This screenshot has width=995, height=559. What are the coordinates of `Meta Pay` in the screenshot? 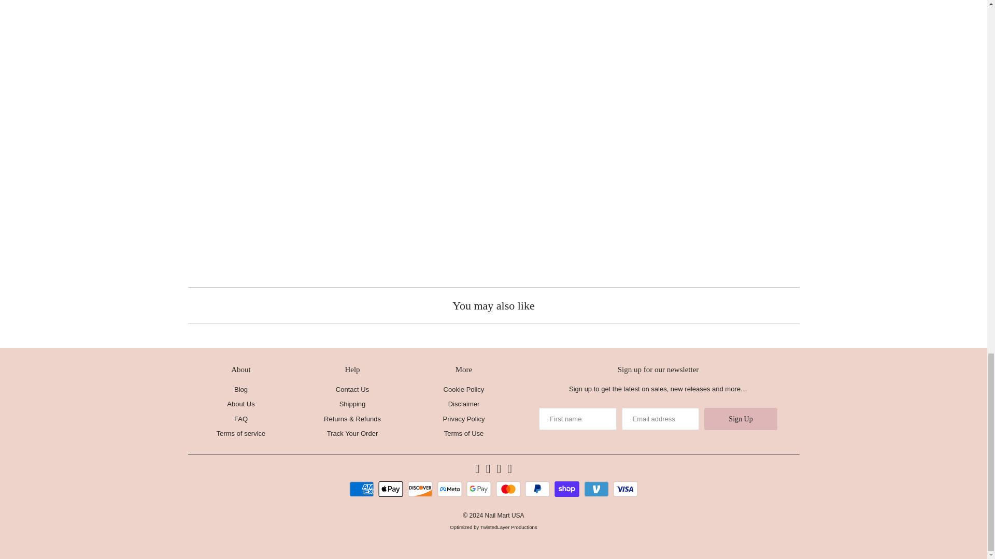 It's located at (451, 489).